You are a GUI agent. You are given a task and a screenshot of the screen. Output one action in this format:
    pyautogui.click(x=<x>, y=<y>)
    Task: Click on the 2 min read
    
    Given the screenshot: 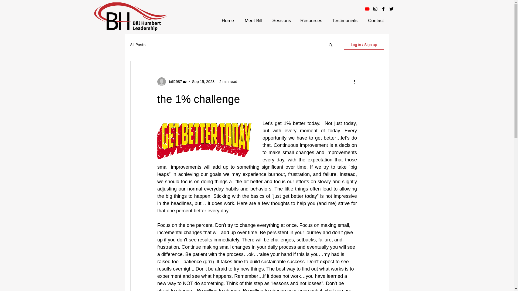 What is the action you would take?
    pyautogui.click(x=228, y=81)
    